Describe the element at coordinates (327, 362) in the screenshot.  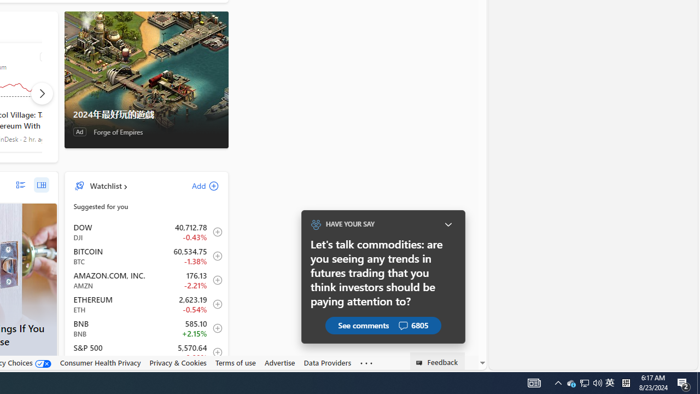
I see `Data Providers` at that location.